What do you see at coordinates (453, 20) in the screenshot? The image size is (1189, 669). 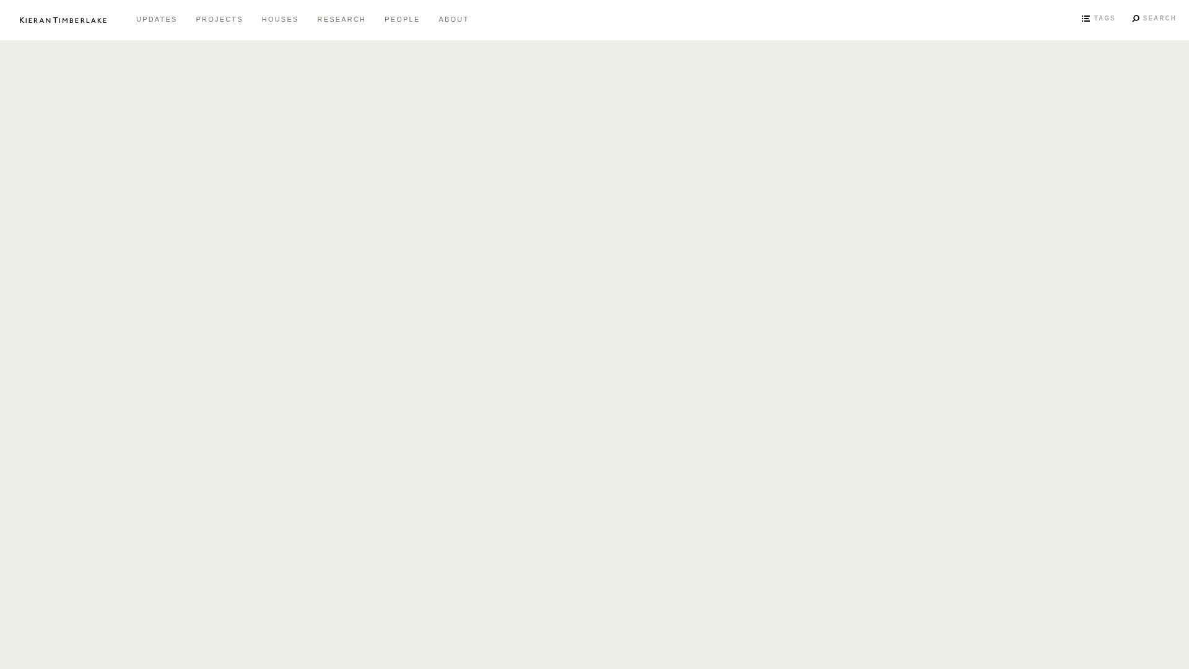 I see `About` at bounding box center [453, 20].